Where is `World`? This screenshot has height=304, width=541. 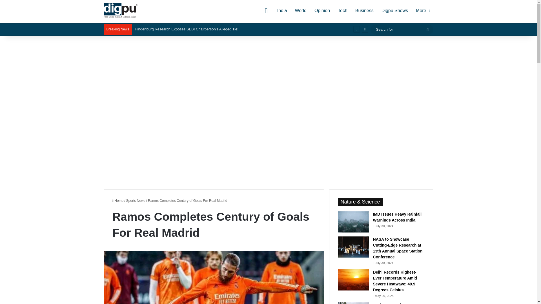
World is located at coordinates (301, 11).